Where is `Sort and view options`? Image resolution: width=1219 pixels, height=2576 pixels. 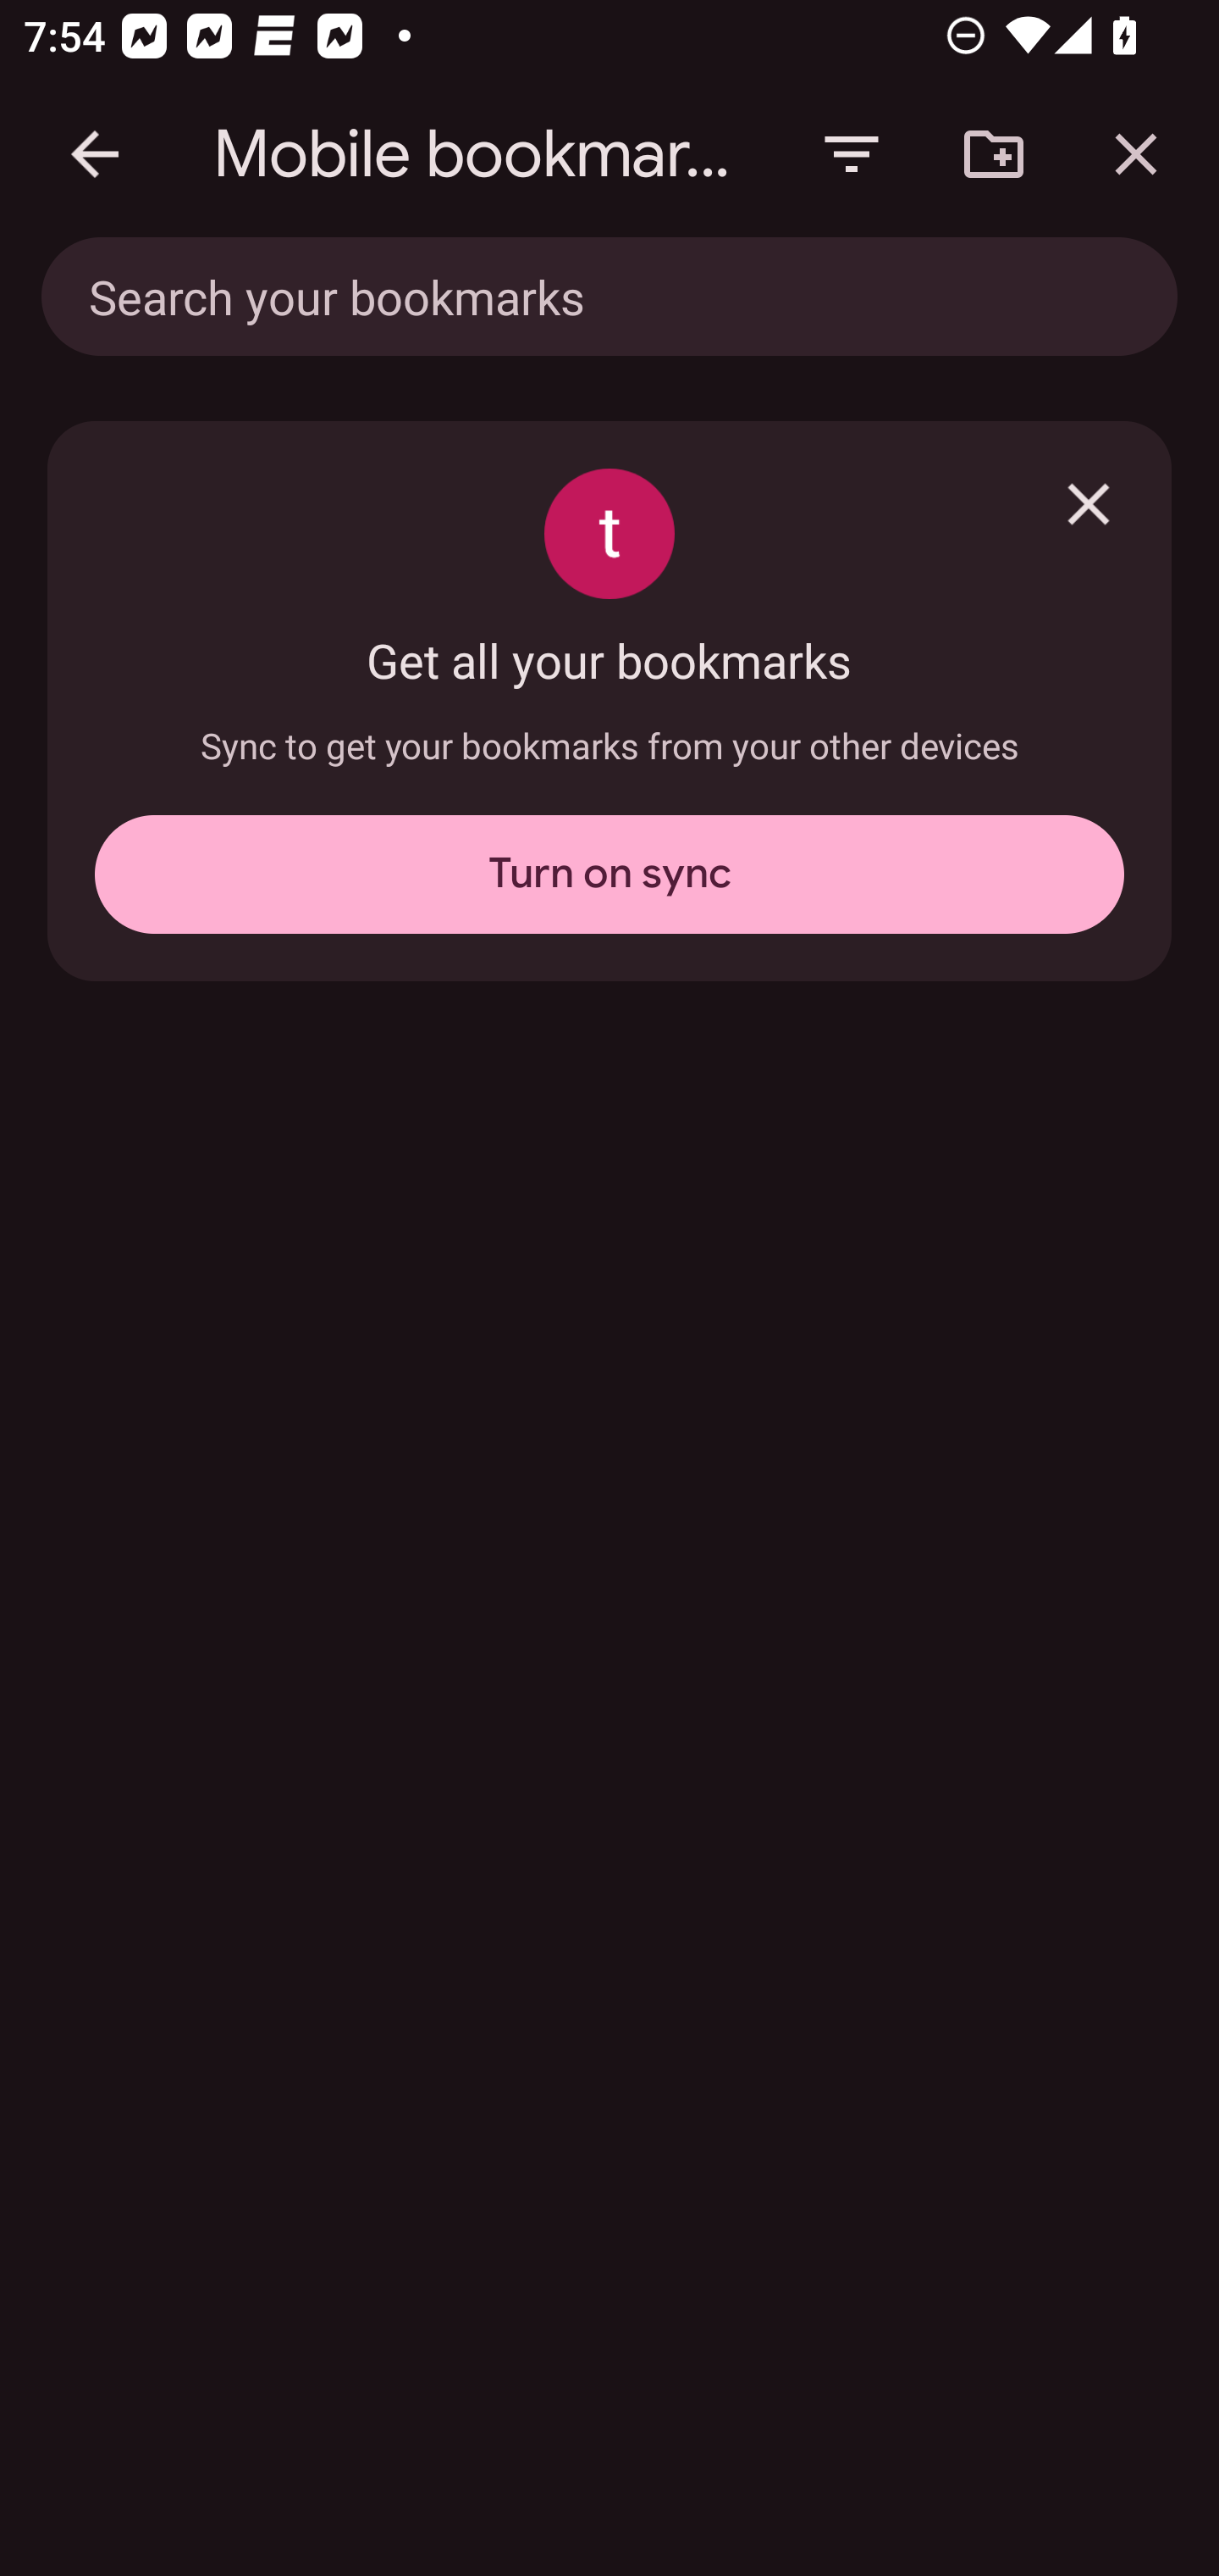
Sort and view options is located at coordinates (852, 154).